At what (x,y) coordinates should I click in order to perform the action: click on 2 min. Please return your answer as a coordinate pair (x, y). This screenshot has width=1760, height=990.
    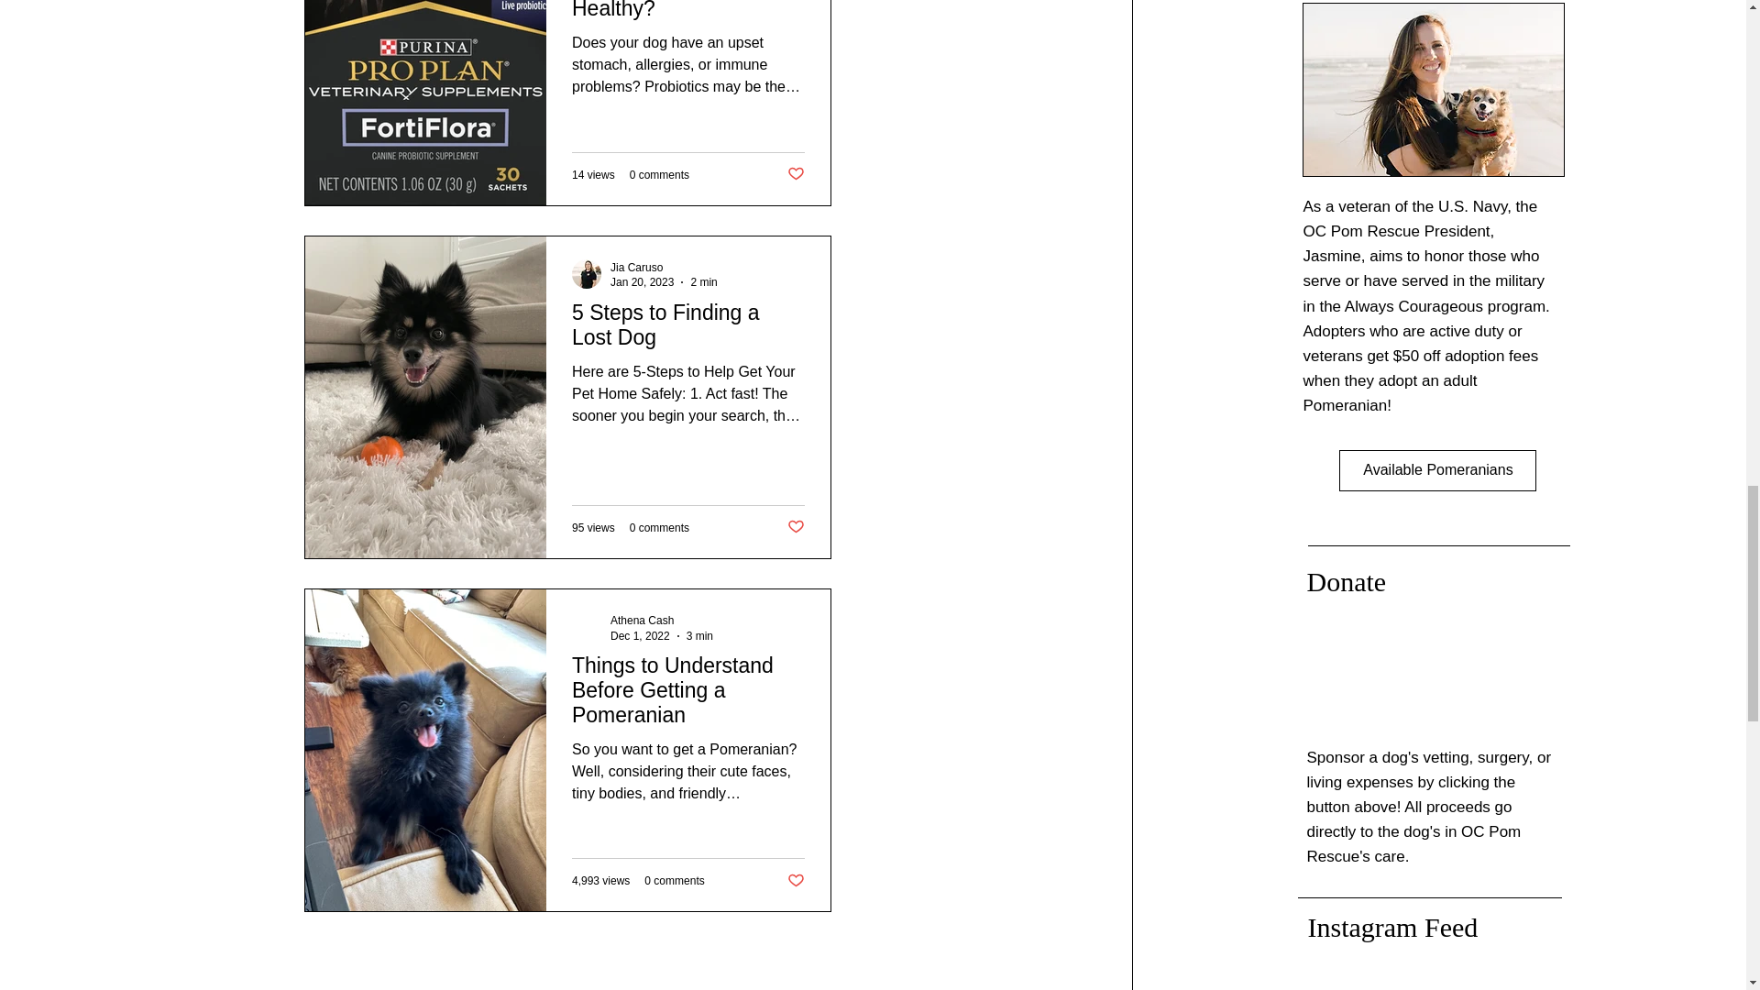
    Looking at the image, I should click on (702, 282).